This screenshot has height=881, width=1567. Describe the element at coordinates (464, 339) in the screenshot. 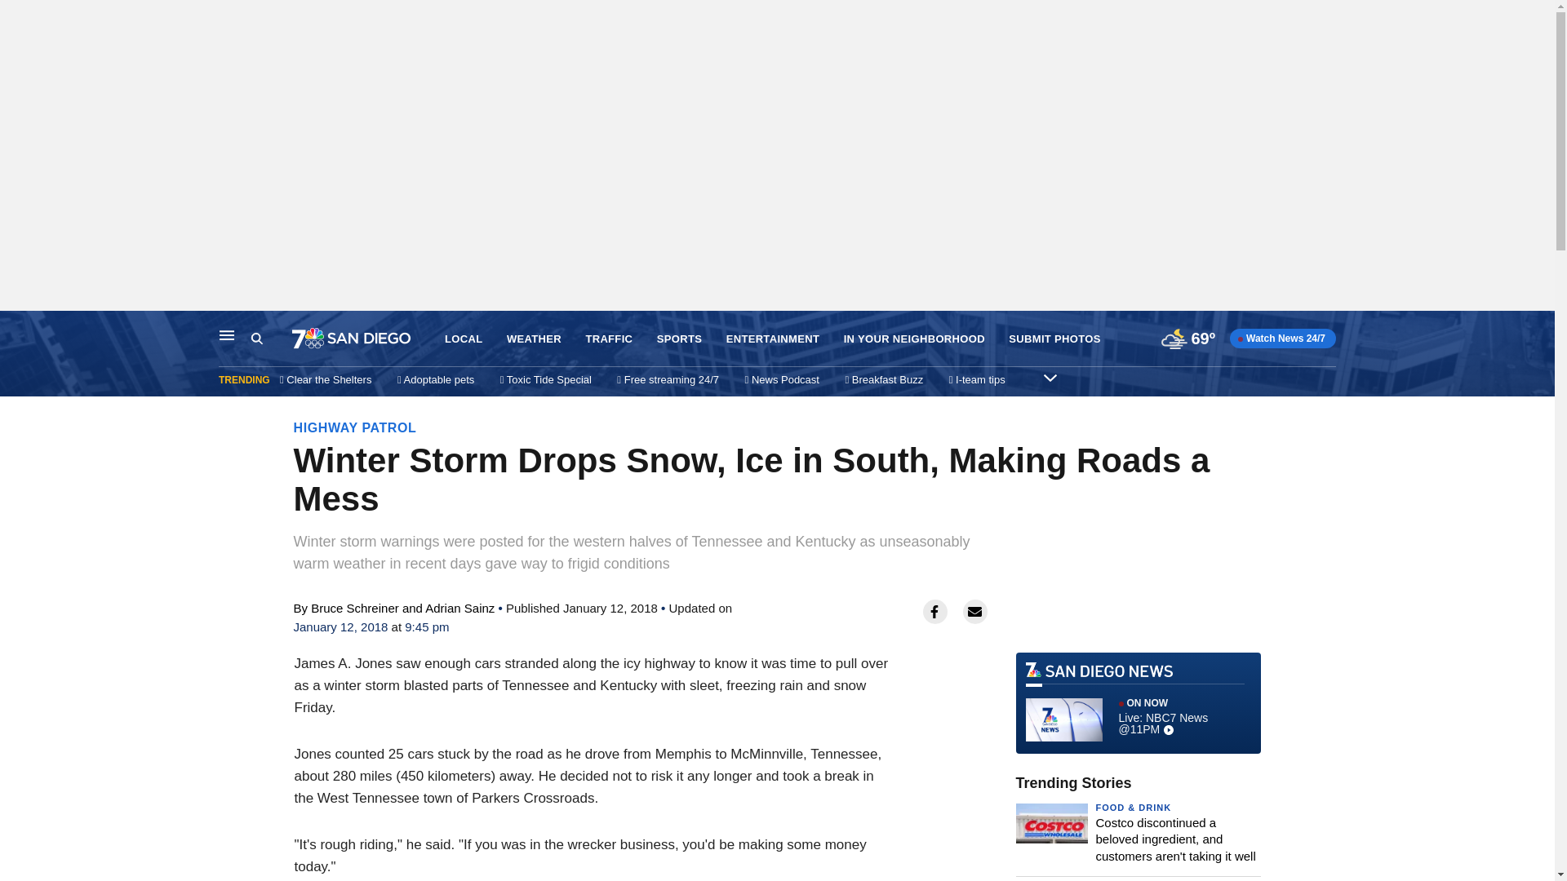

I see `LOCAL` at that location.